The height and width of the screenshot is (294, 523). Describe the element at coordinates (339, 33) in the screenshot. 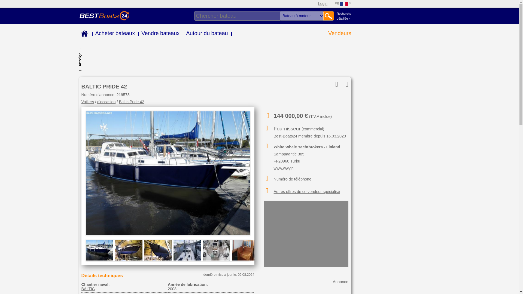

I see `Vendeurs` at that location.